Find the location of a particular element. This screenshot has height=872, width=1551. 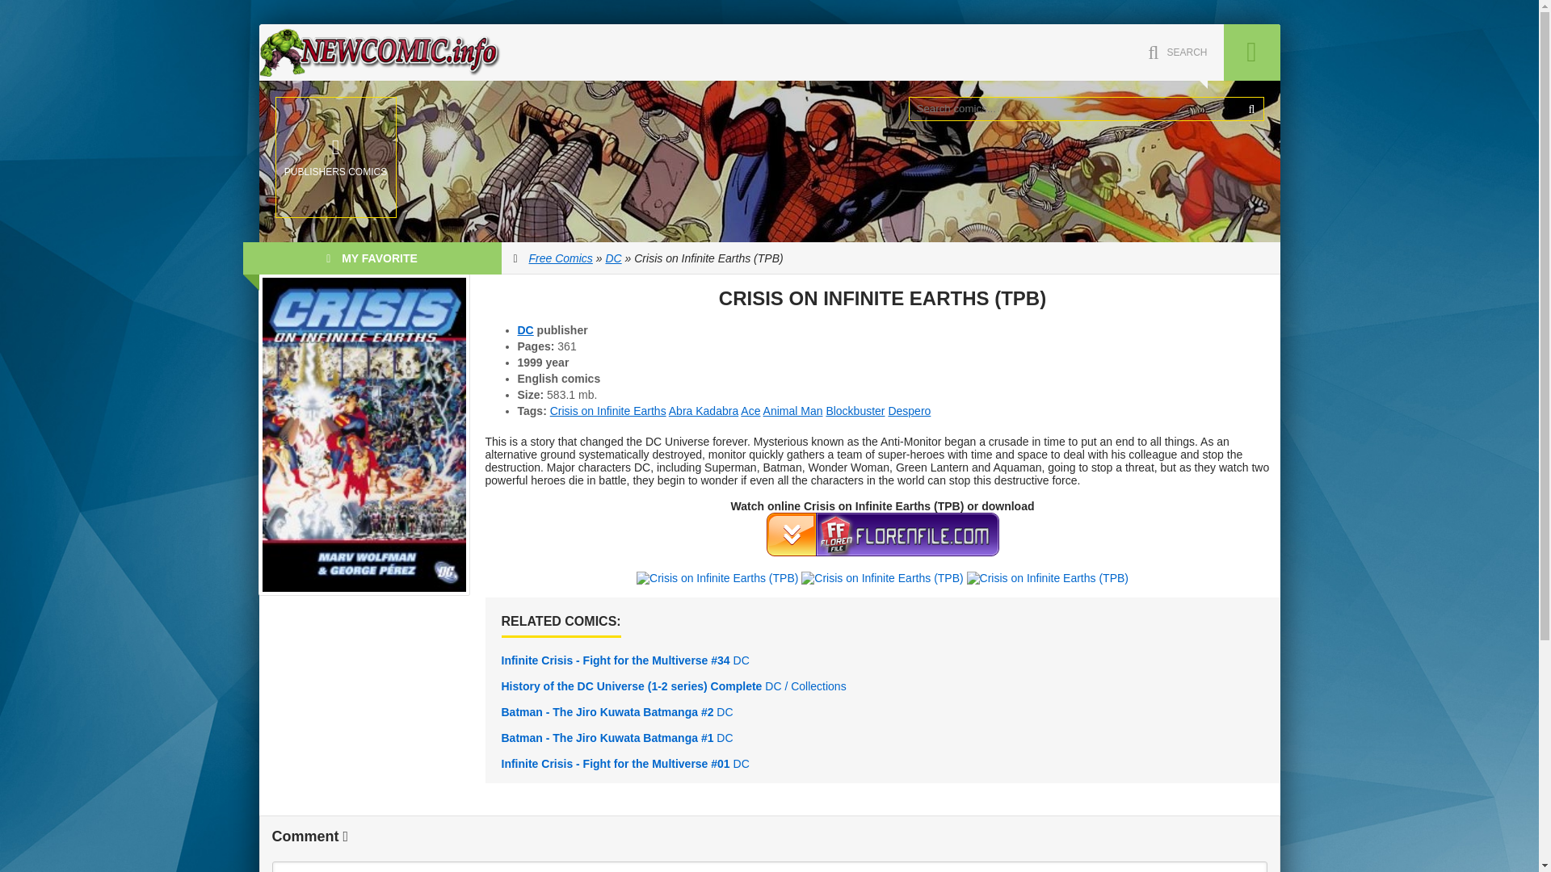

Animal Man is located at coordinates (793, 411).